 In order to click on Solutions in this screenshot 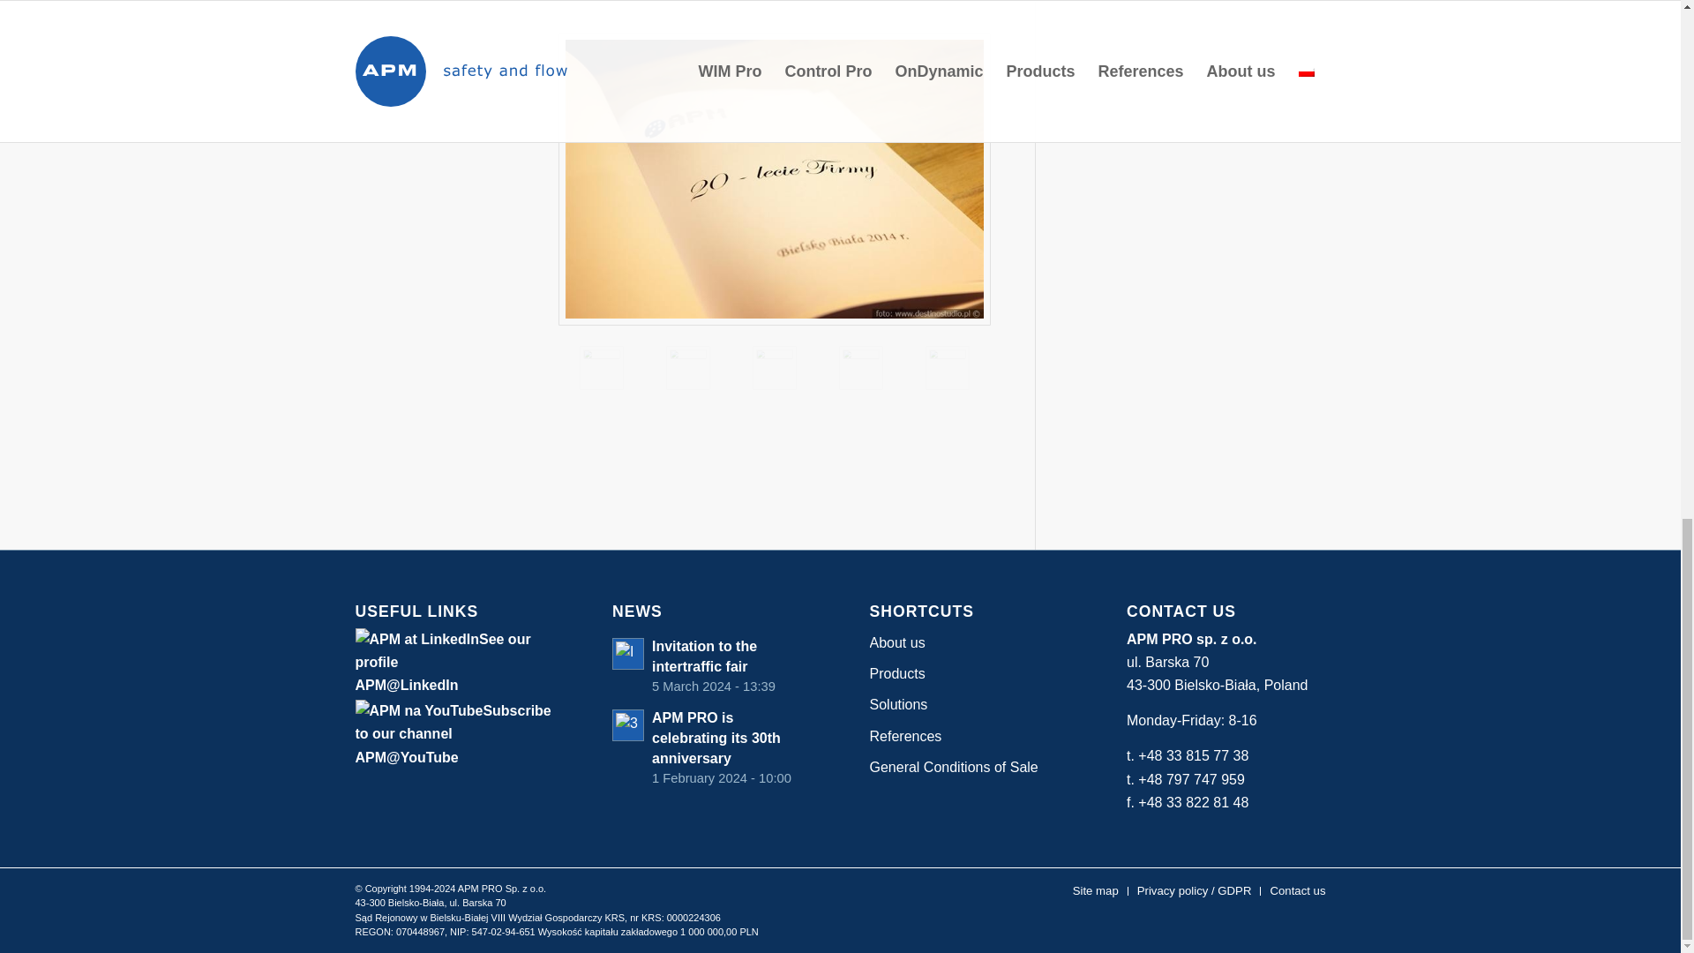, I will do `click(969, 704)`.